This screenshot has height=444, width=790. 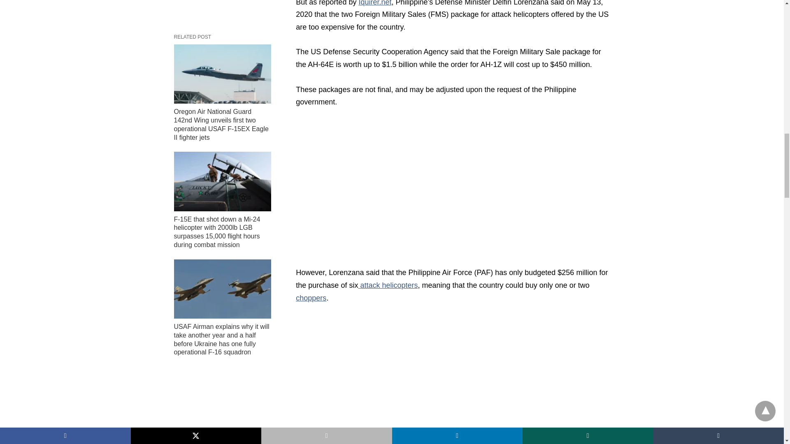 I want to click on attack helicopters, so click(x=388, y=285).